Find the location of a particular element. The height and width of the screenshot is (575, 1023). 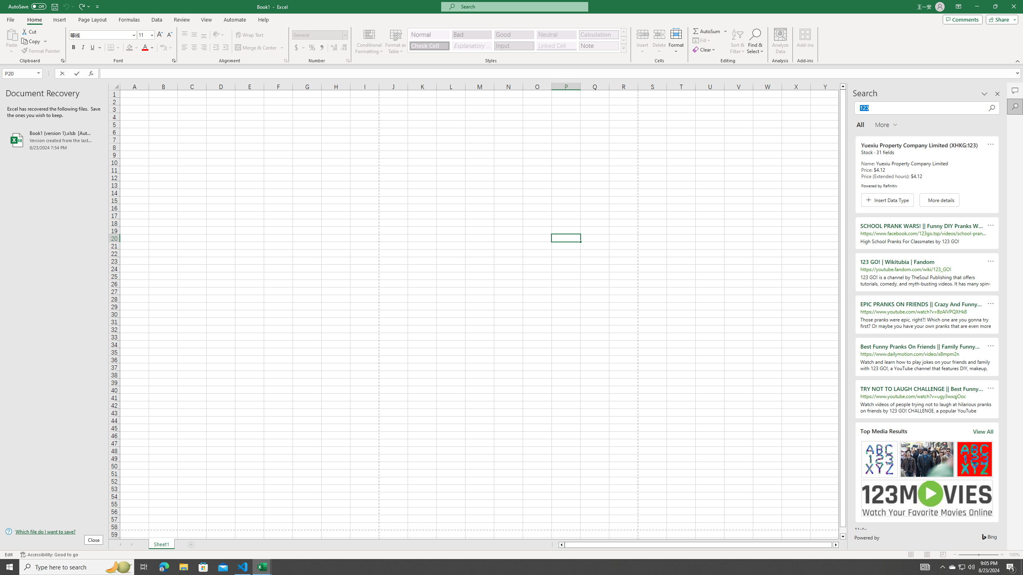

Wrap Text is located at coordinates (250, 35).